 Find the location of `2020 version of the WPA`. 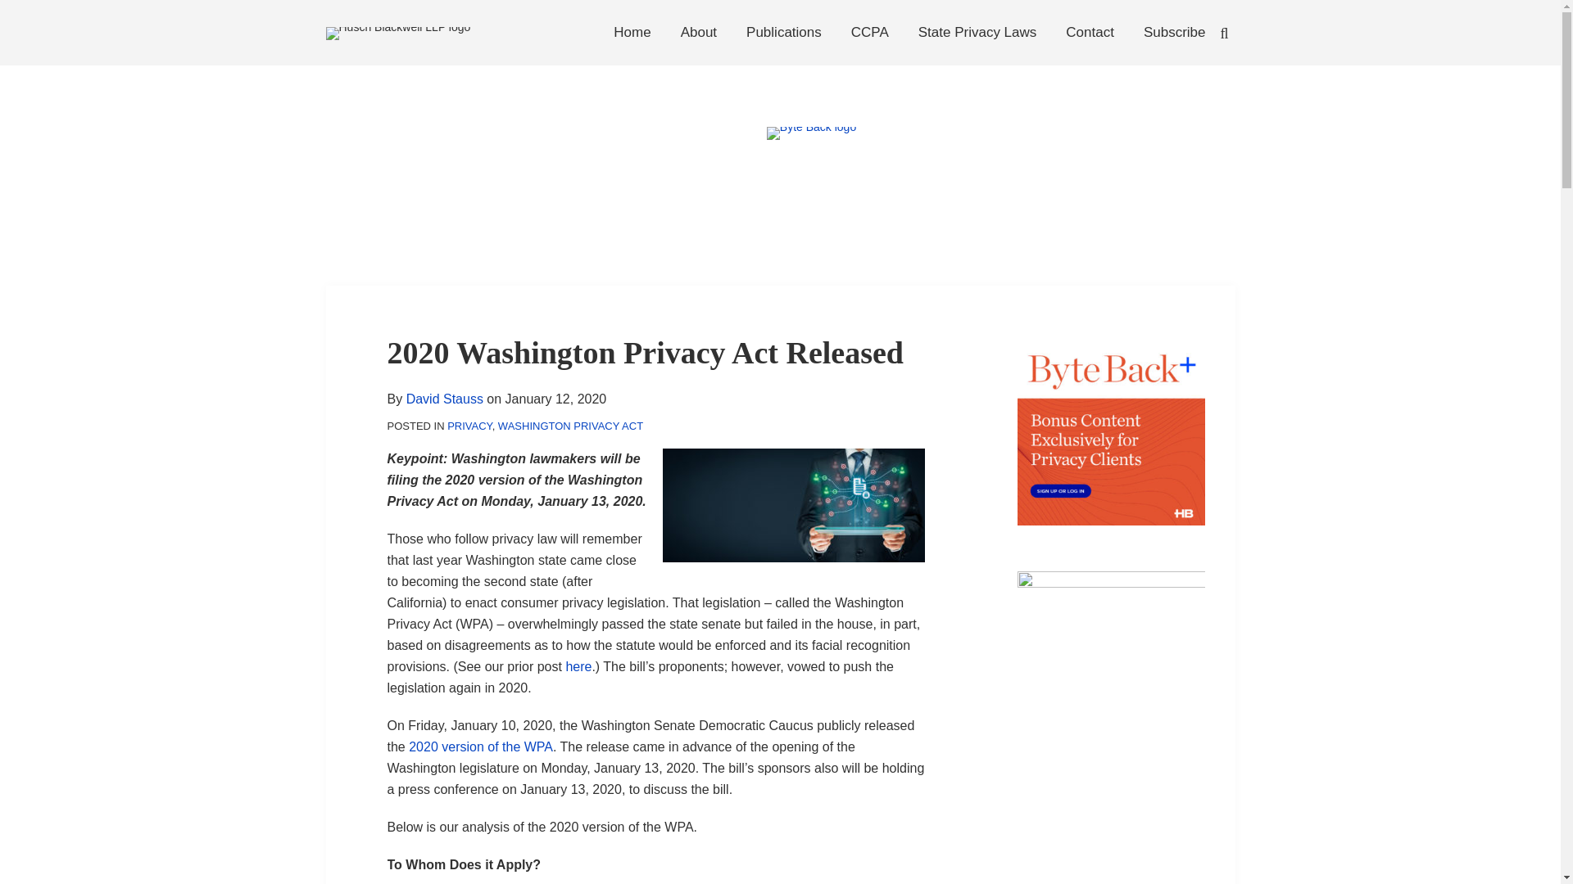

2020 version of the WPA is located at coordinates (481, 746).